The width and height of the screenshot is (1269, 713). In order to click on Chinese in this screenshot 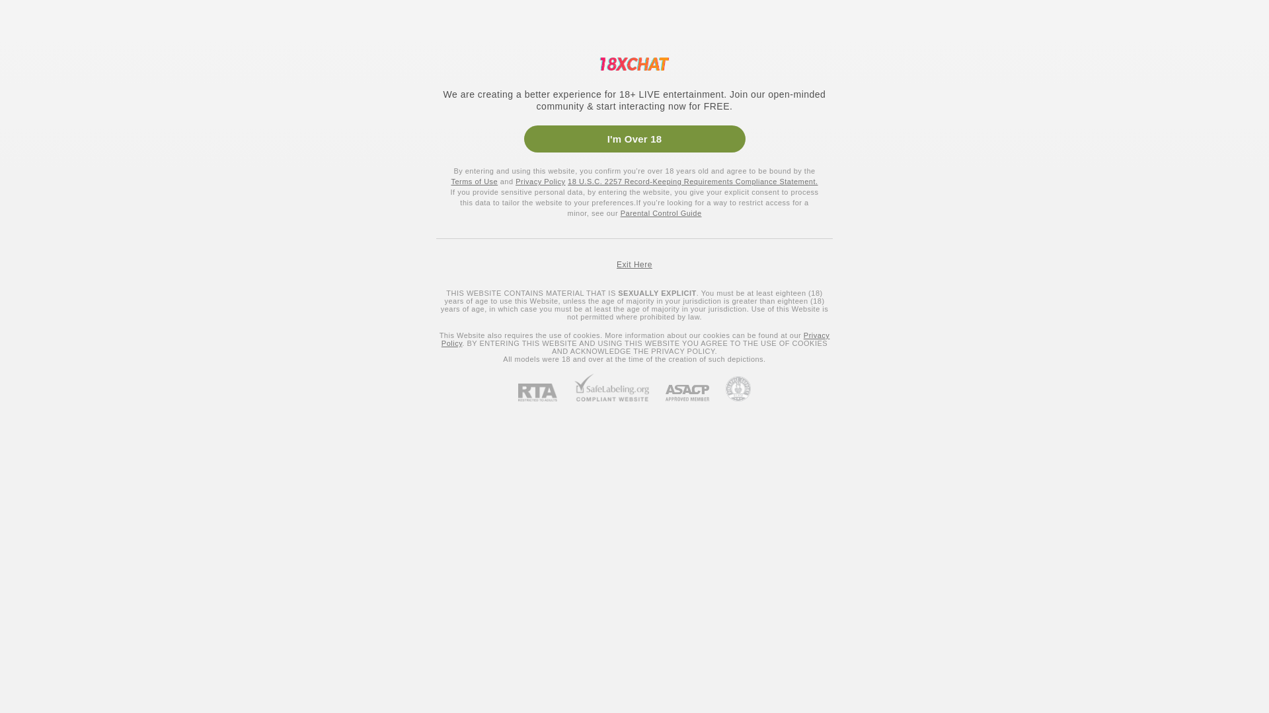, I will do `click(41, 268)`.